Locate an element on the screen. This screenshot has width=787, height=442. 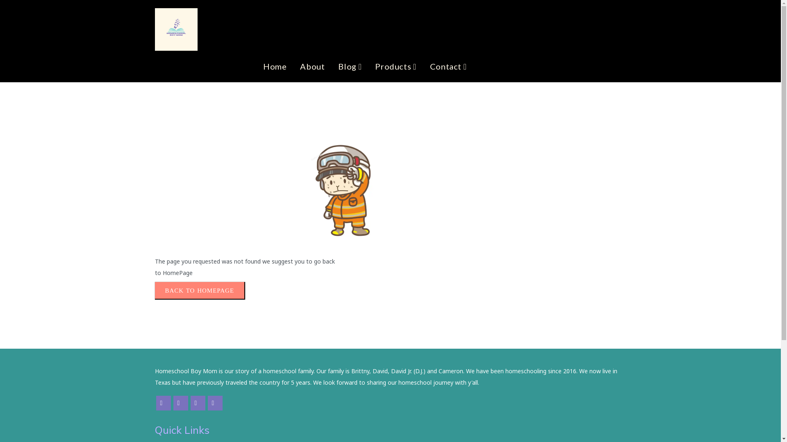
Homeschool Boy Mom Logo is located at coordinates (176, 29).